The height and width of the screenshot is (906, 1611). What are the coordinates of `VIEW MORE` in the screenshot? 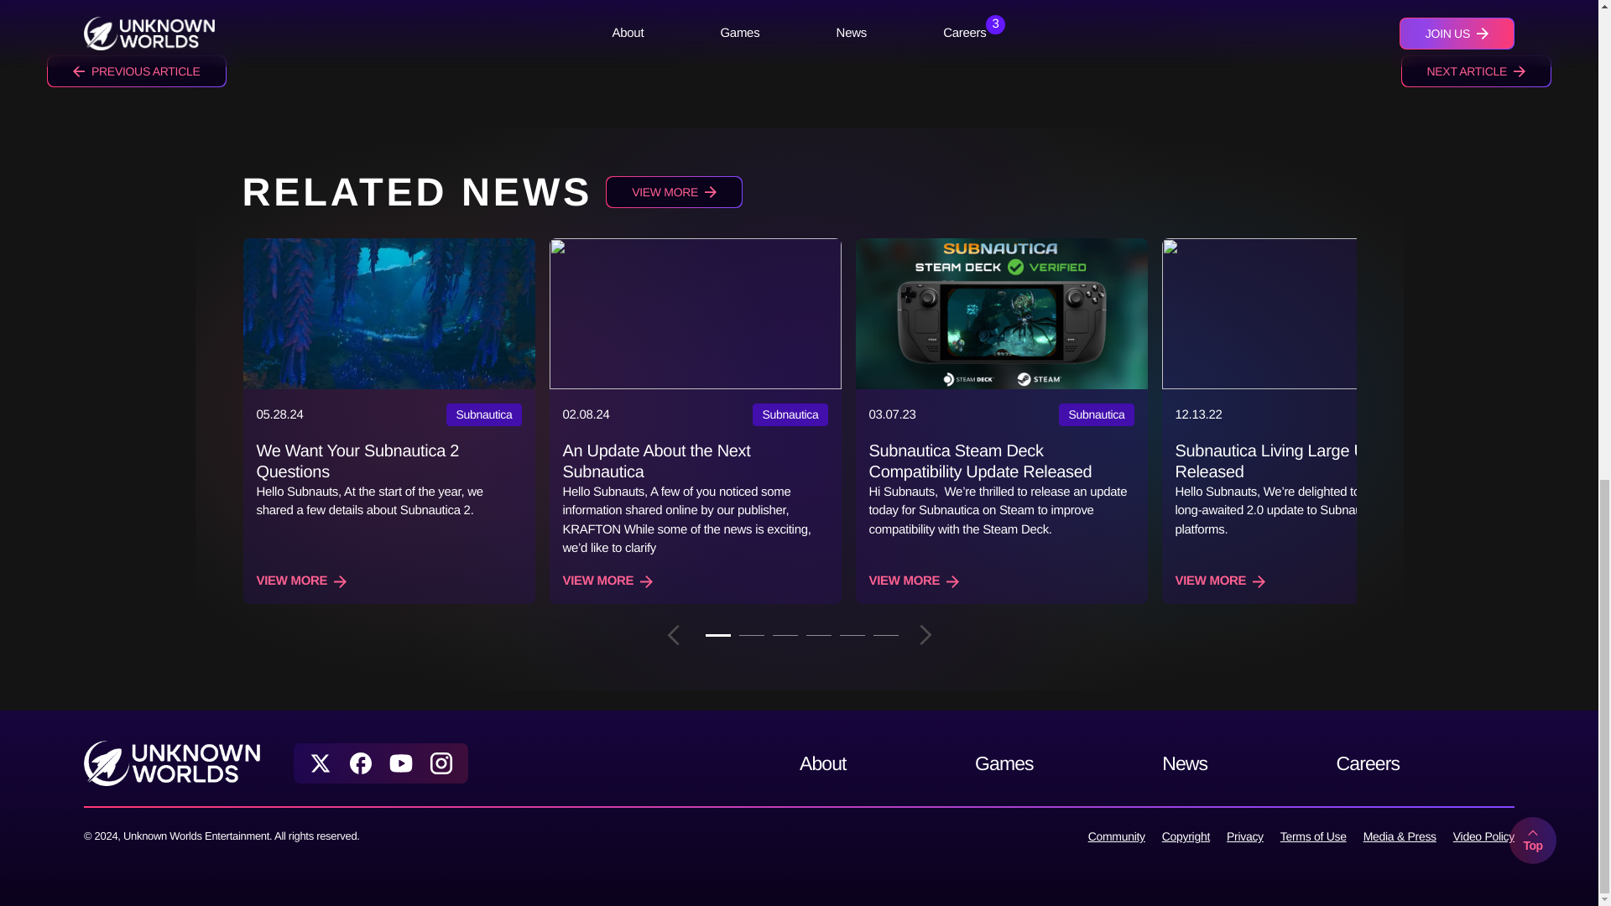 It's located at (607, 581).